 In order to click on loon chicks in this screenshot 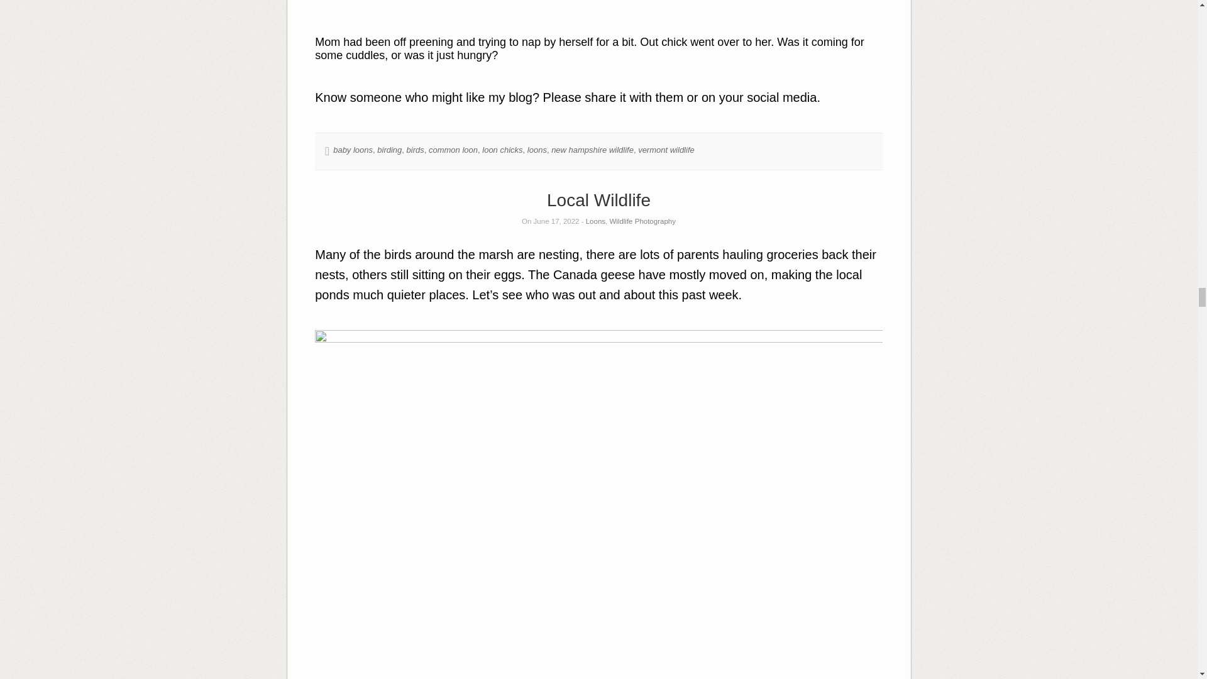, I will do `click(502, 150)`.